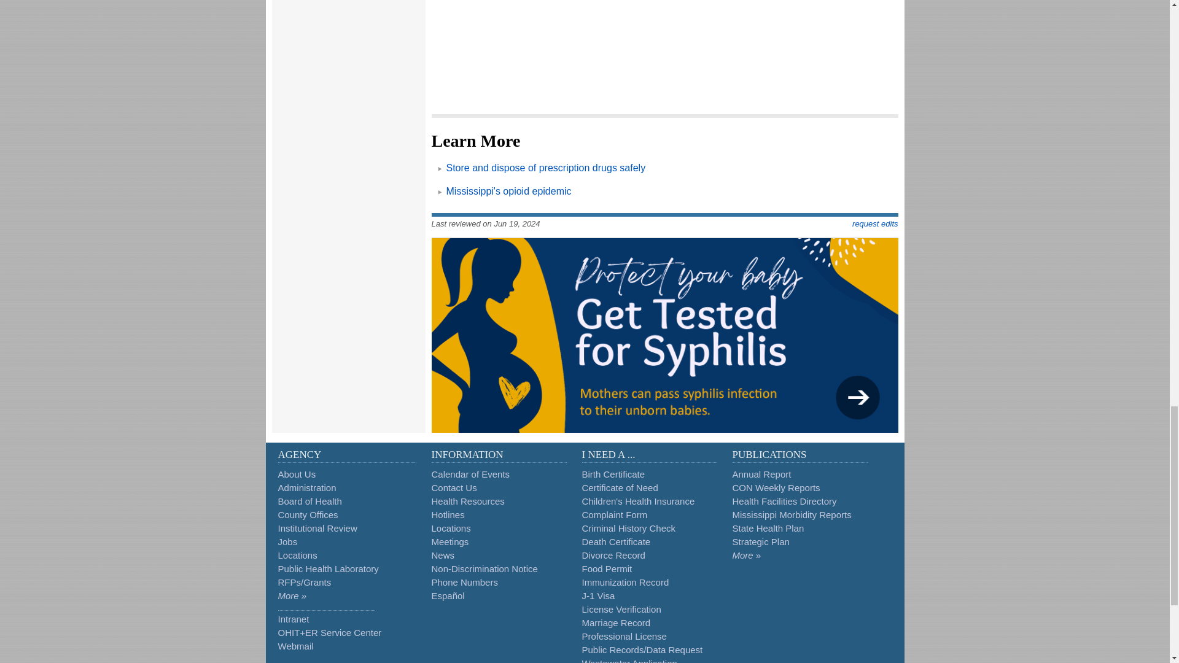  What do you see at coordinates (545, 167) in the screenshot?
I see `Store and dispose of prescription drugs safely` at bounding box center [545, 167].